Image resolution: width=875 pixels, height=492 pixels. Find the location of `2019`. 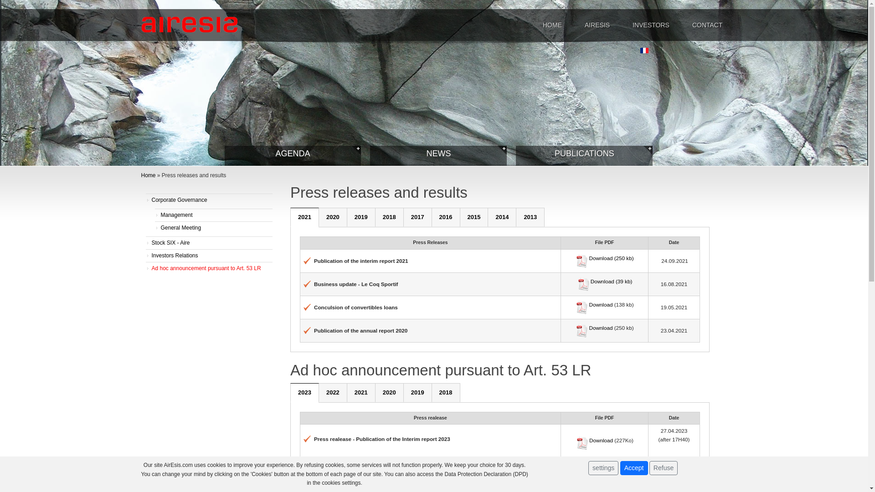

2019 is located at coordinates (361, 217).